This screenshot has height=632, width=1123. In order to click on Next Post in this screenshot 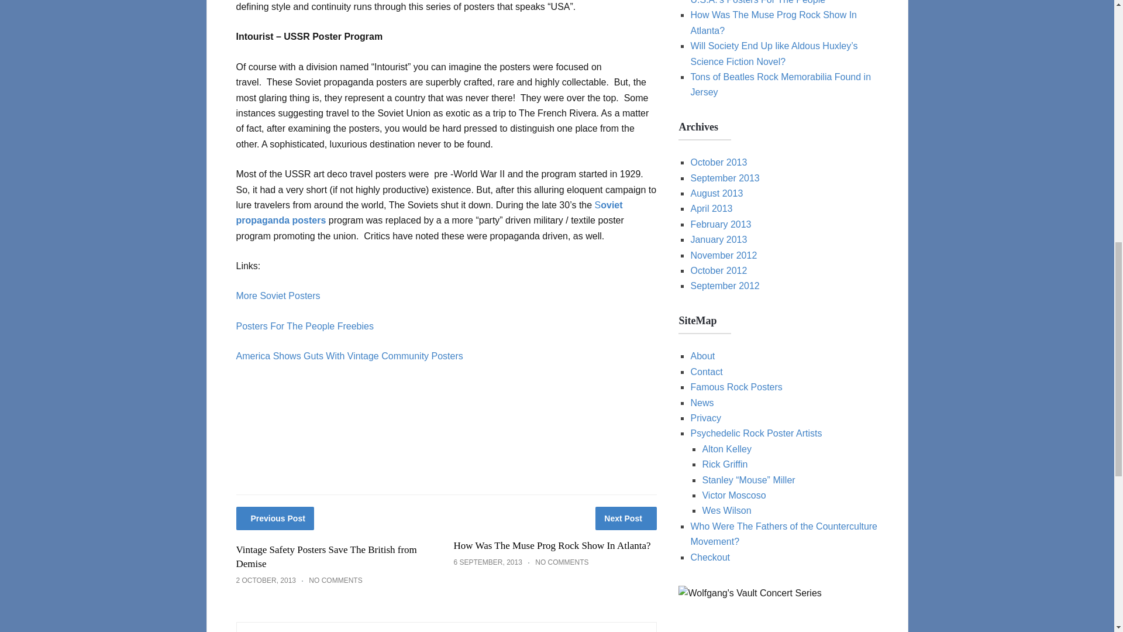, I will do `click(626, 518)`.